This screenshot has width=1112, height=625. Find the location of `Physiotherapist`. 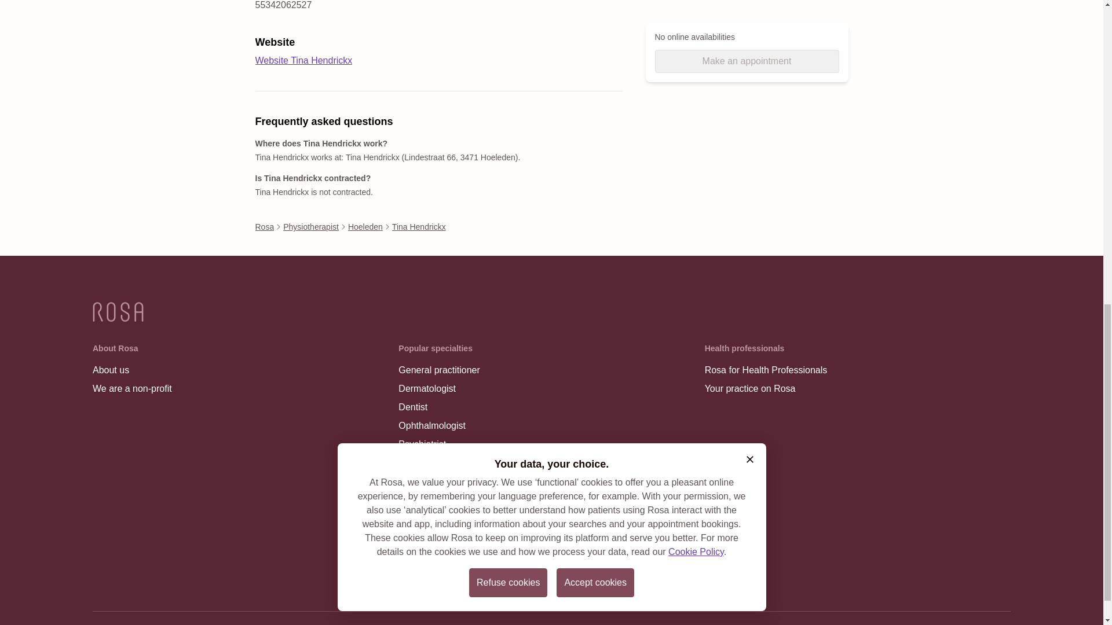

Physiotherapist is located at coordinates (311, 227).